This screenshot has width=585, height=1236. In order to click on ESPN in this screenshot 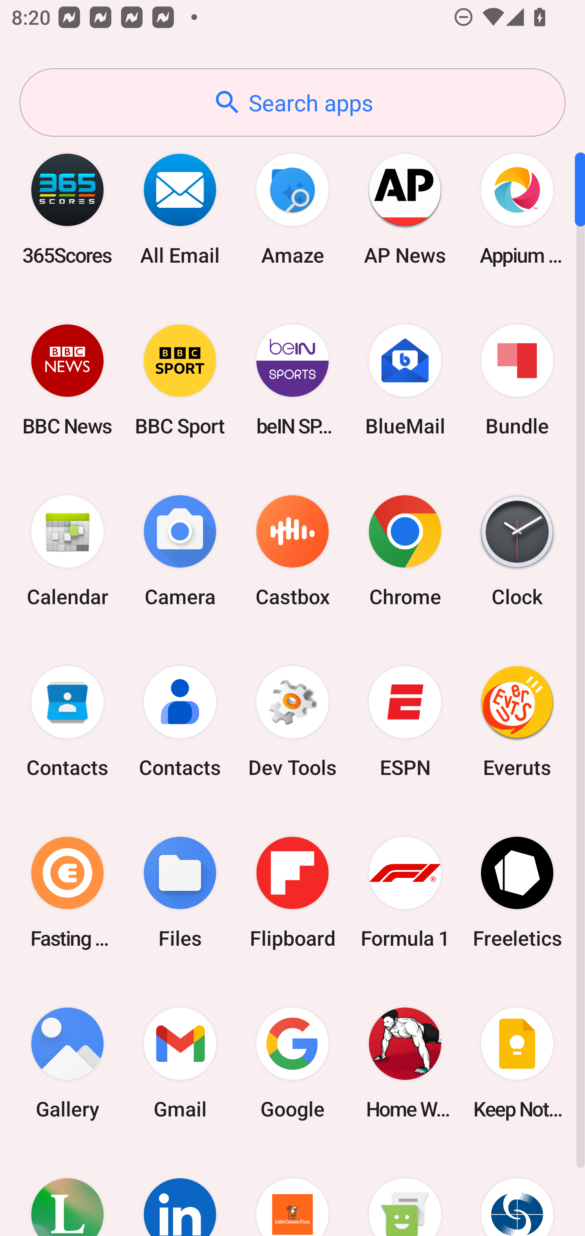, I will do `click(405, 722)`.